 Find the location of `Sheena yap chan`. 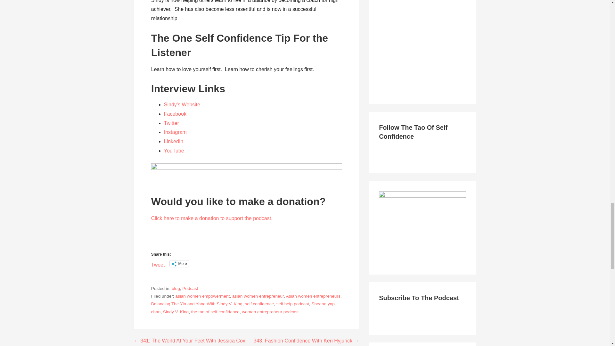

Sheena yap chan is located at coordinates (243, 308).